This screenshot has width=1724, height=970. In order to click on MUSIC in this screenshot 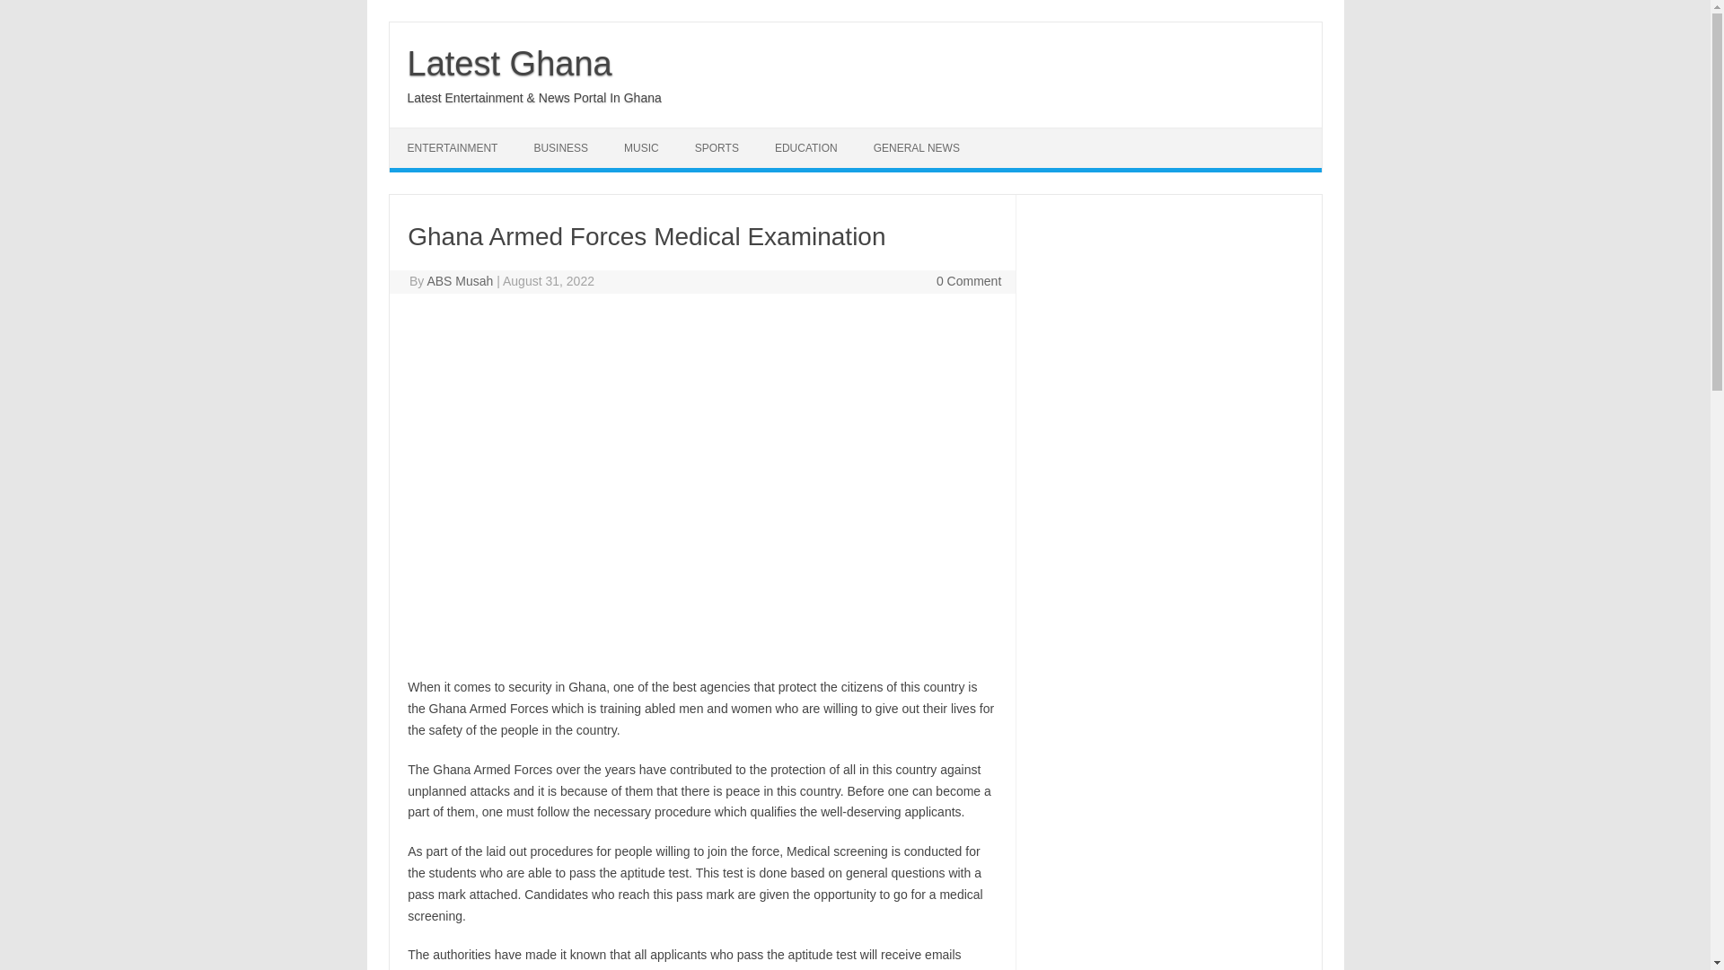, I will do `click(641, 147)`.